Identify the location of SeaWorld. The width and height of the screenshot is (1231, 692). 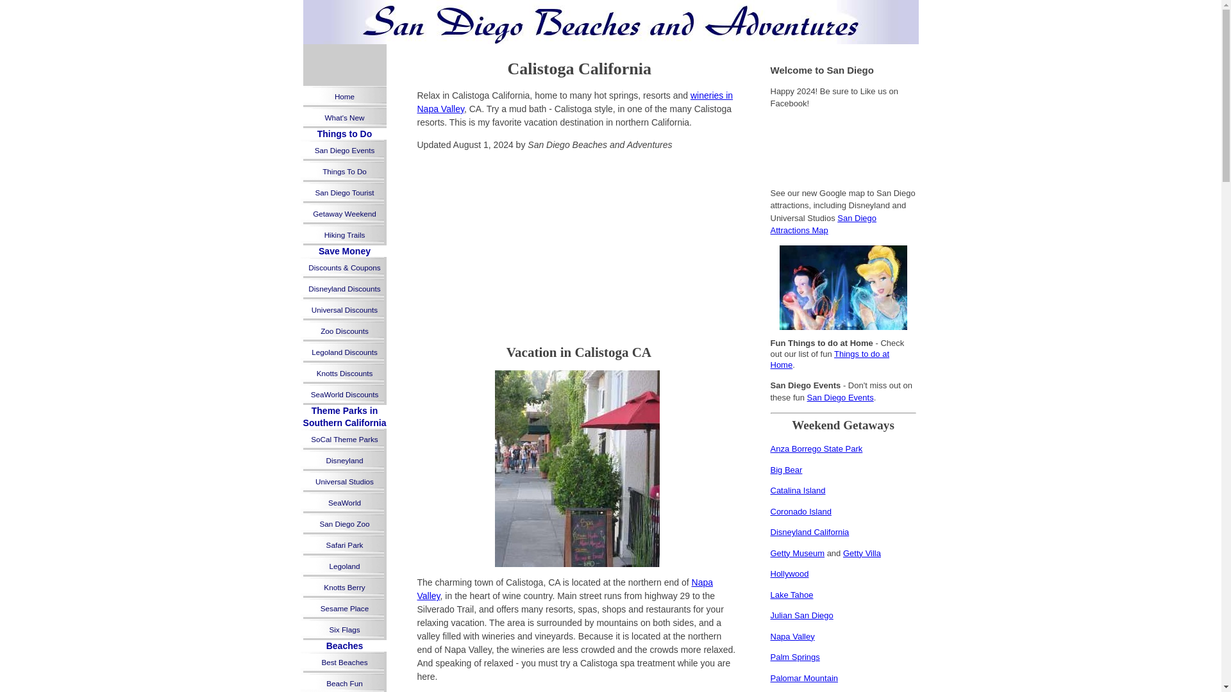
(344, 502).